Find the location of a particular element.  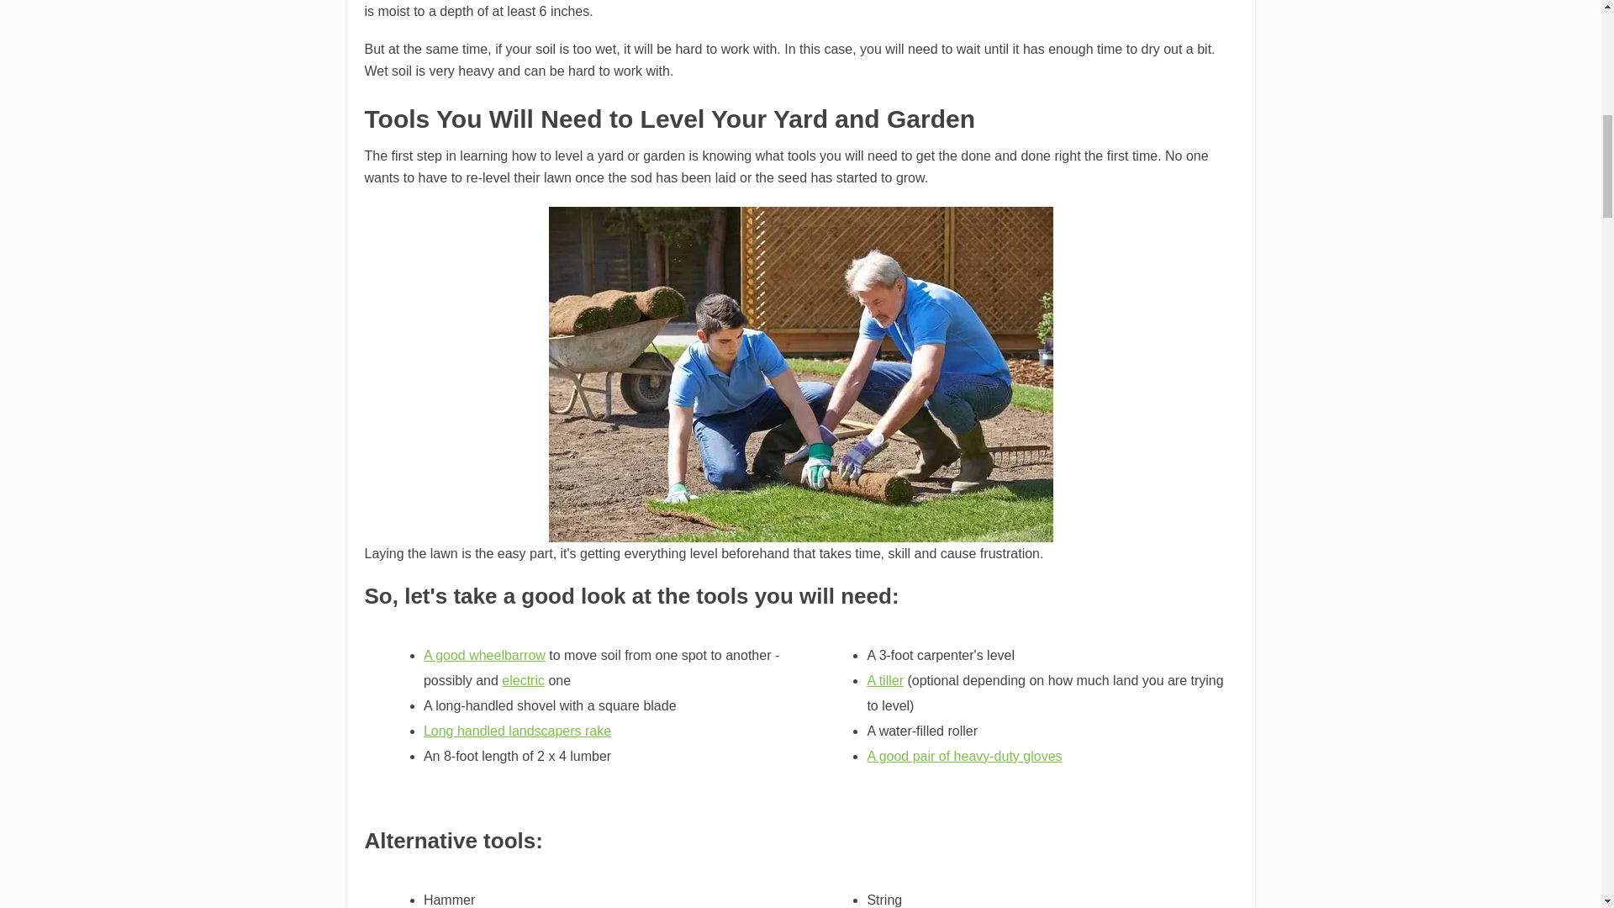

A good pair of heavy-duty gloves is located at coordinates (964, 757).